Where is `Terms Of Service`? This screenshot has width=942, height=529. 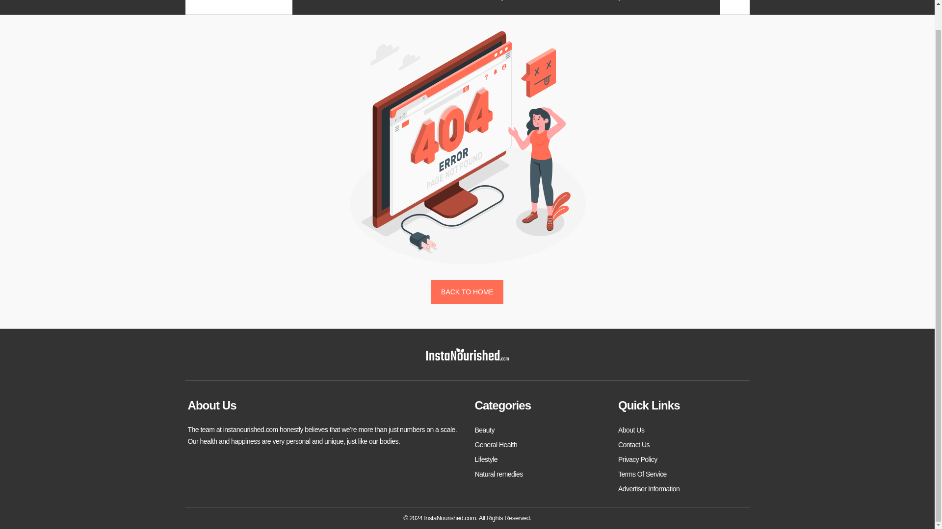 Terms Of Service is located at coordinates (642, 474).